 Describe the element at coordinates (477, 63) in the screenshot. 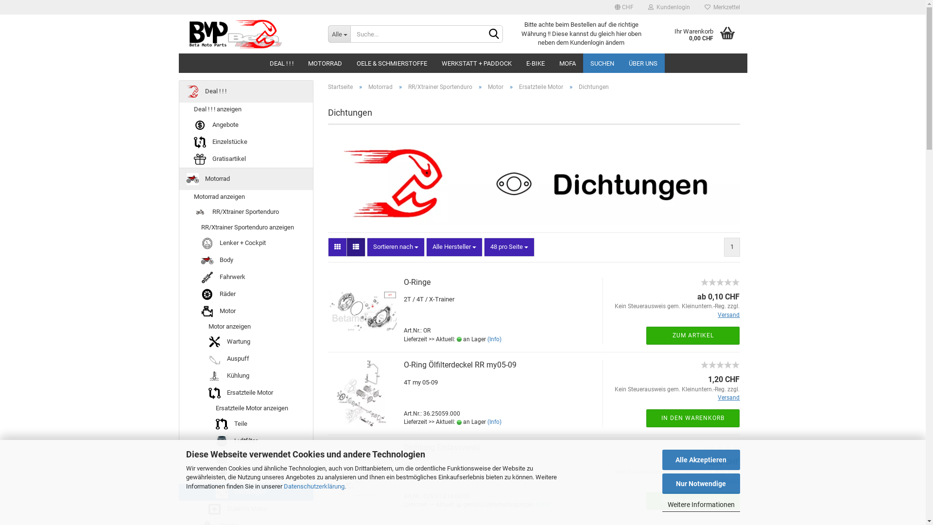

I see `WERKSTATT + PADDOCK` at that location.